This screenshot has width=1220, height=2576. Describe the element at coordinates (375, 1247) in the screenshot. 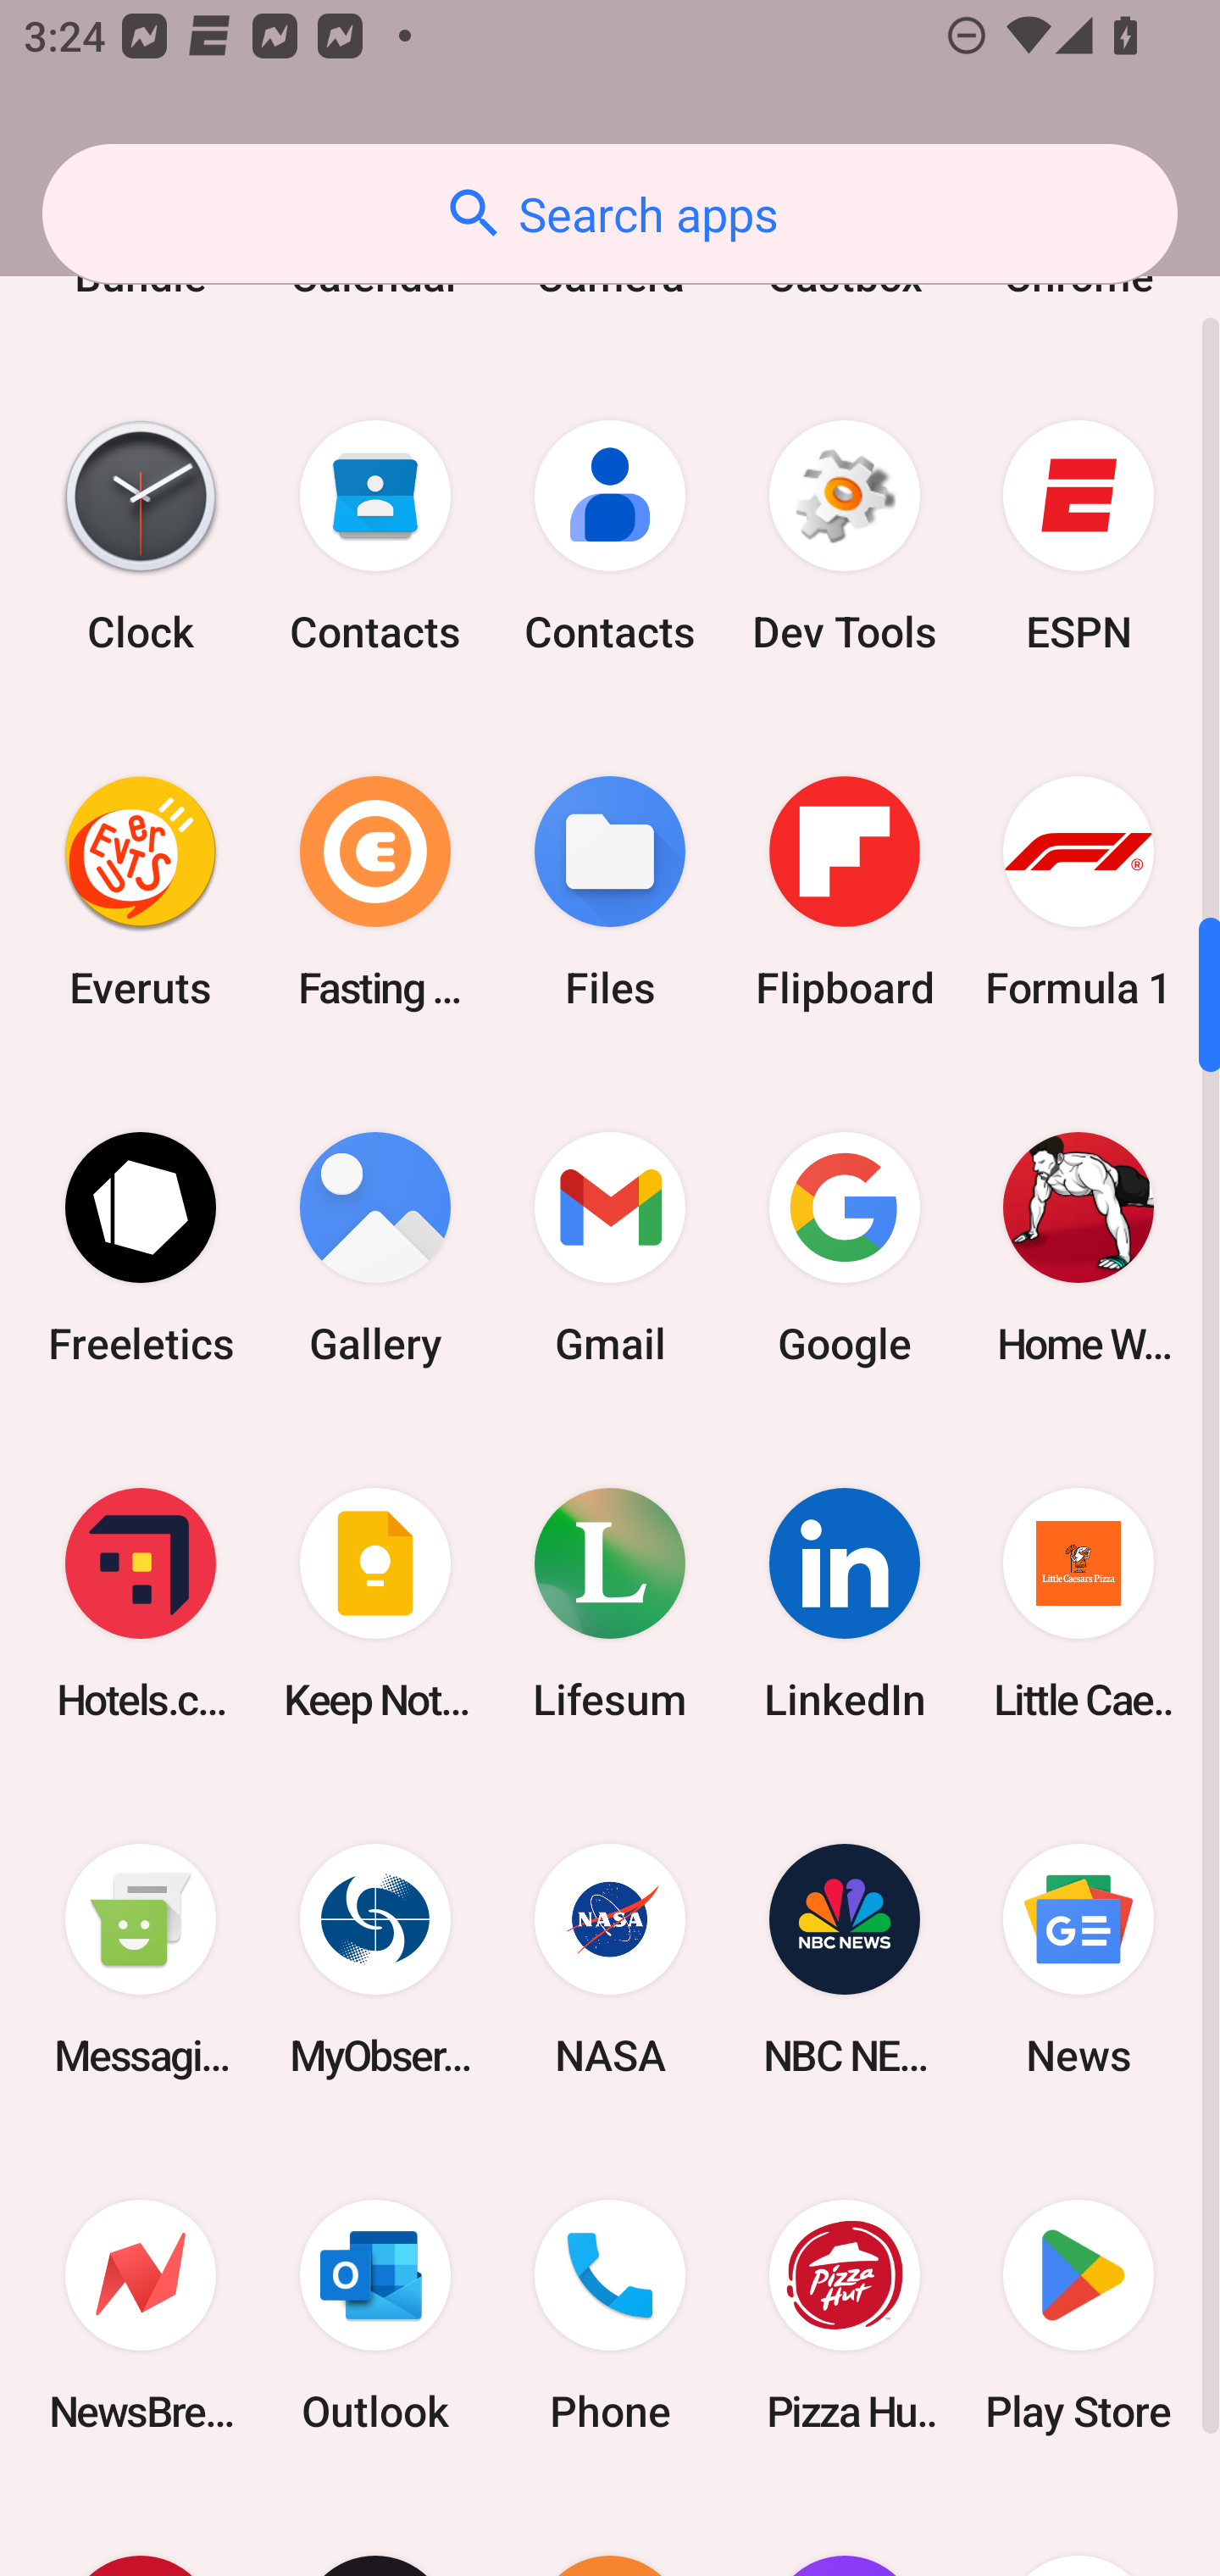

I see `Gallery` at that location.